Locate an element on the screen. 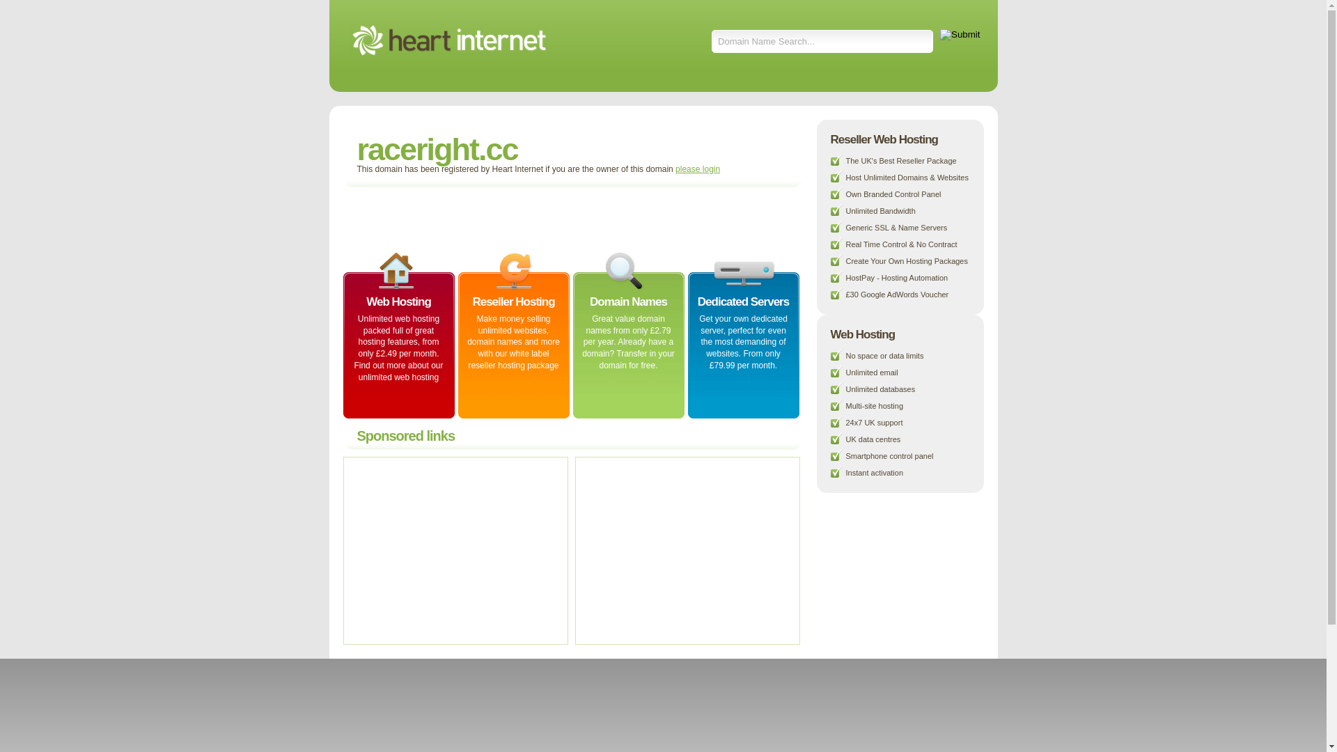 This screenshot has width=1337, height=752. Advertisement is located at coordinates (513, 219).